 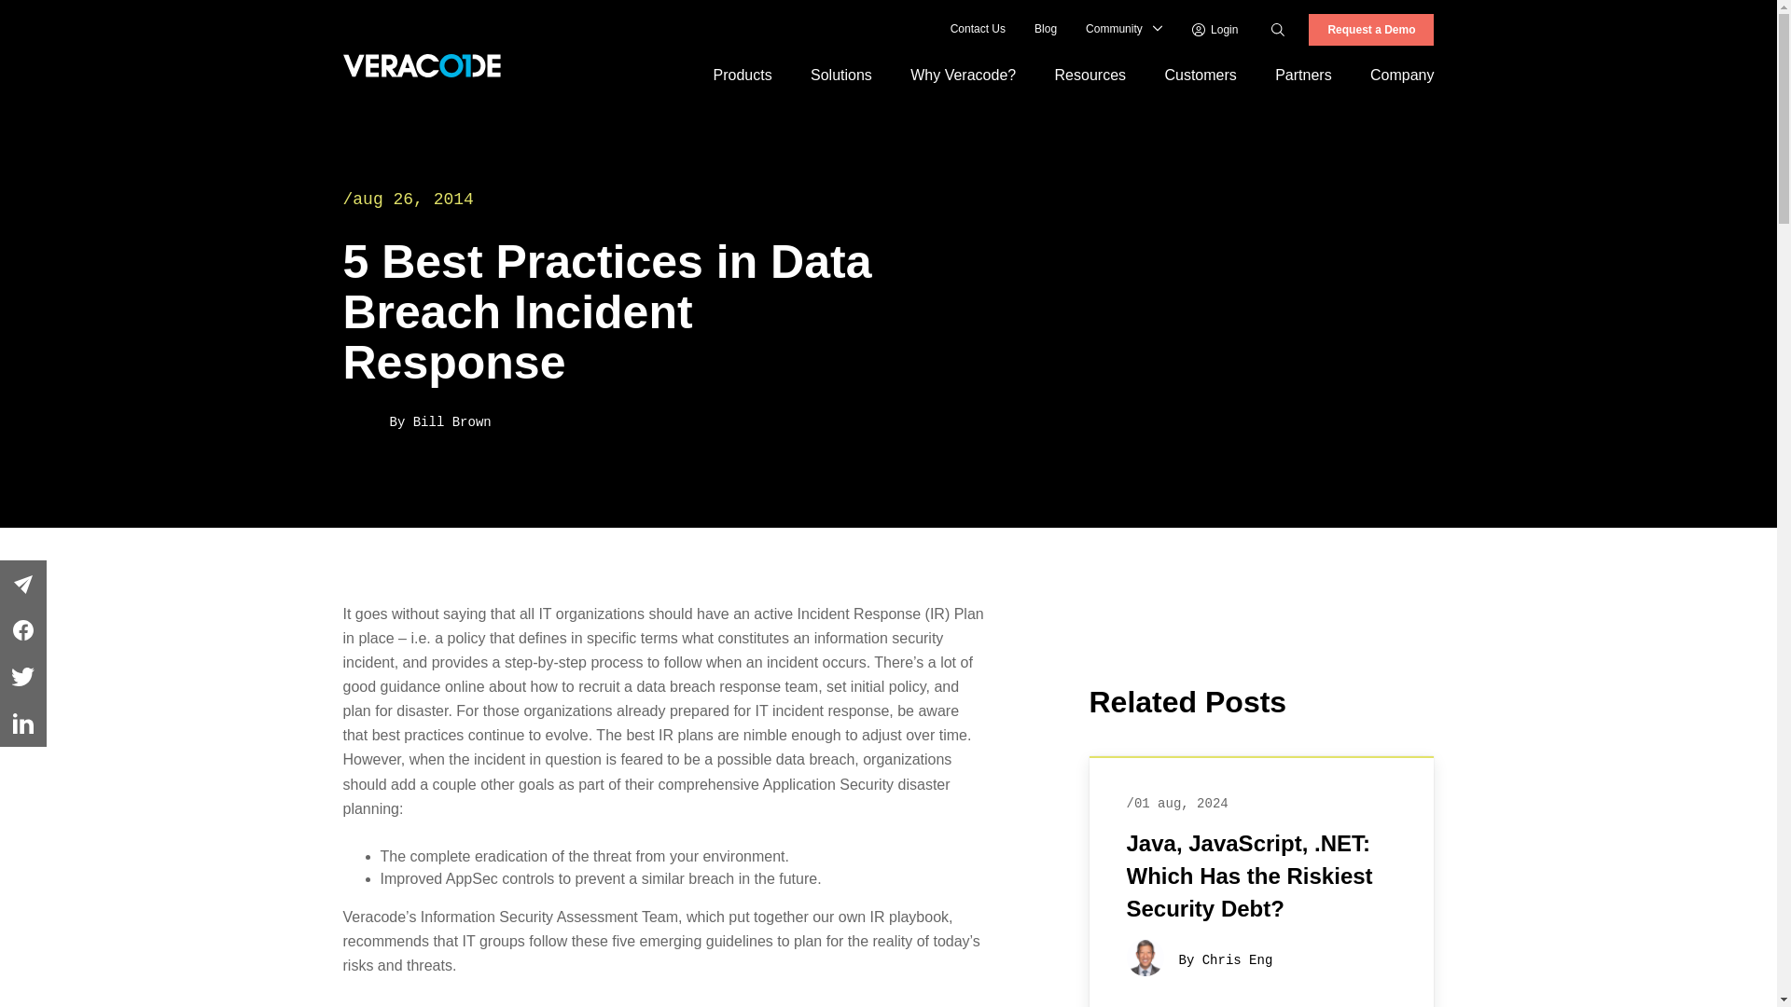 What do you see at coordinates (1114, 29) in the screenshot?
I see `Community` at bounding box center [1114, 29].